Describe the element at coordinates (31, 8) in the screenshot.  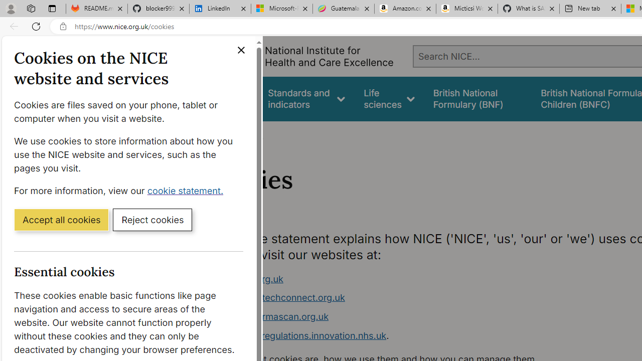
I see `Workspaces` at that location.